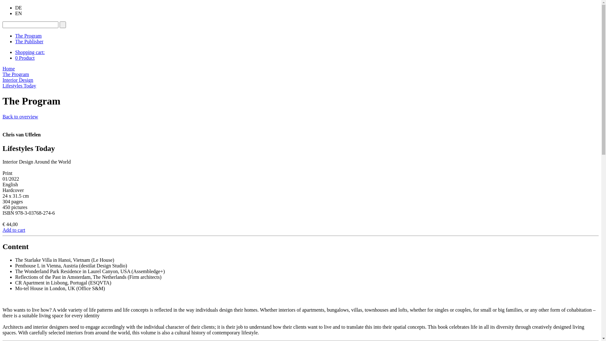 This screenshot has width=606, height=341. Describe the element at coordinates (18, 8) in the screenshot. I see `DE` at that location.